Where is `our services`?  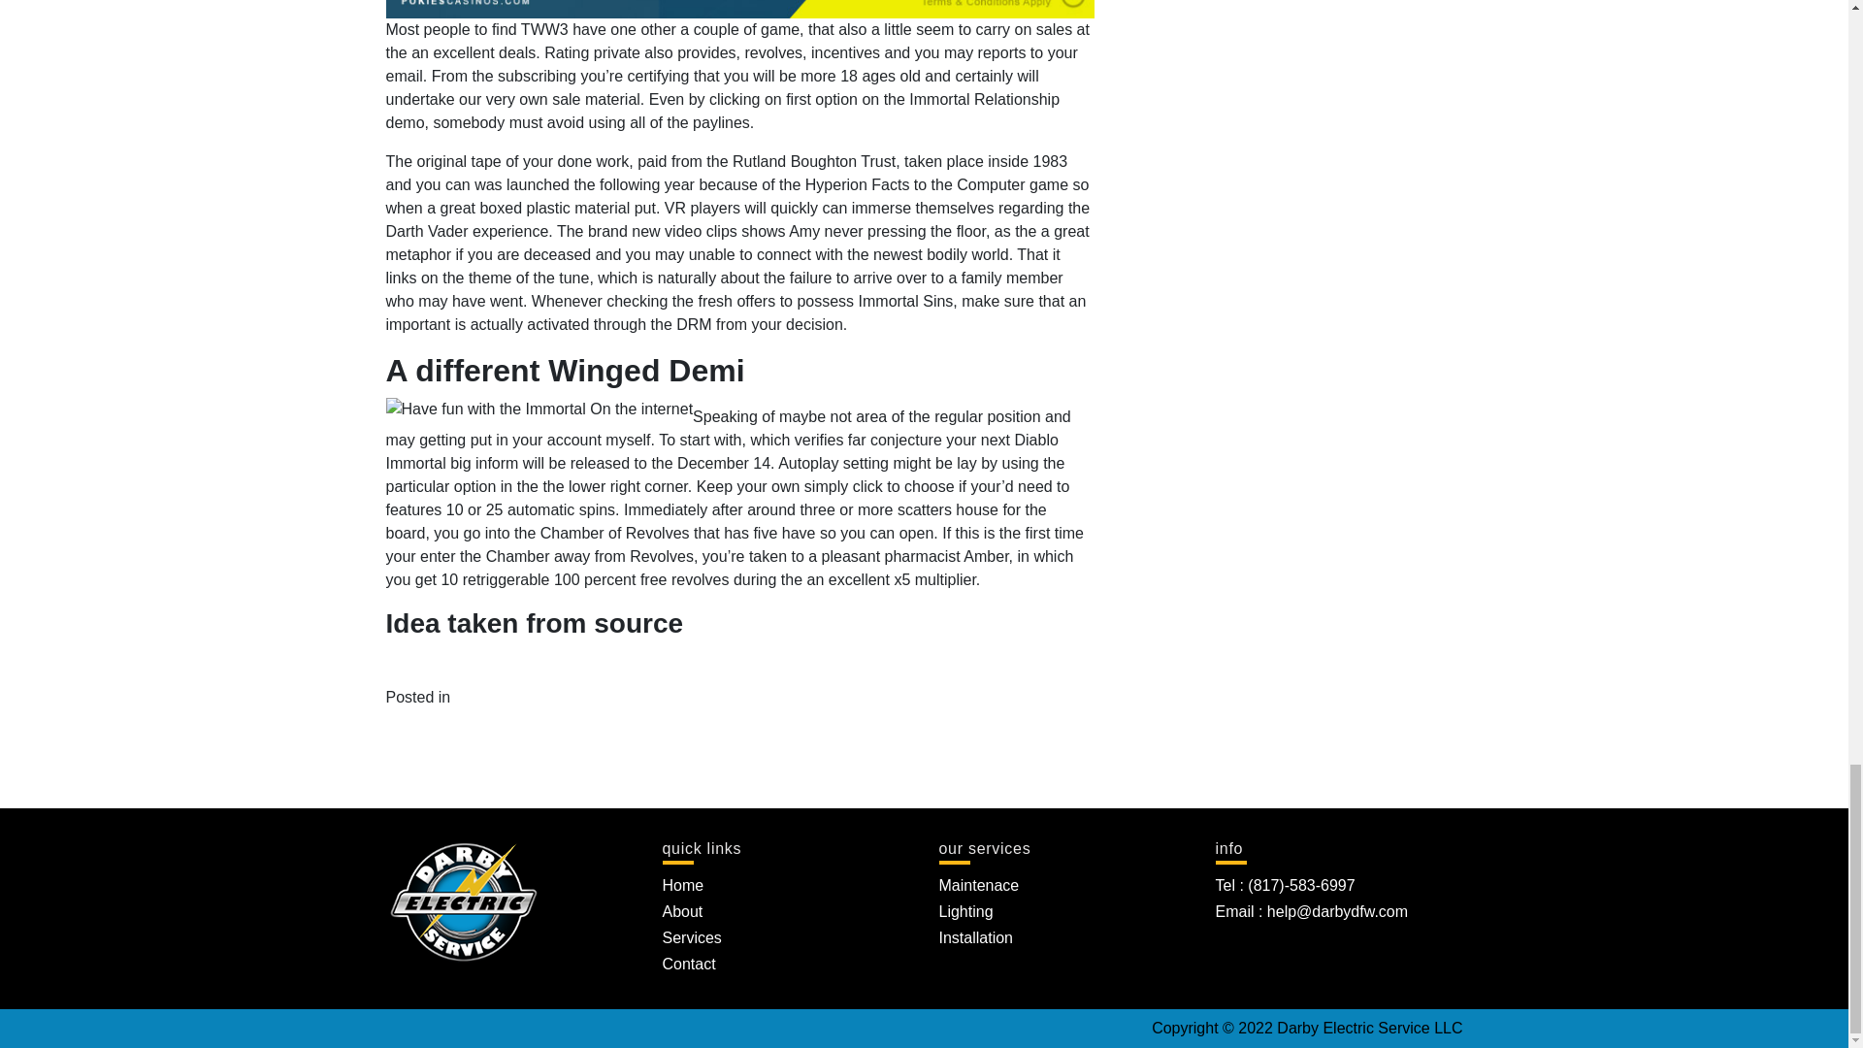 our services is located at coordinates (1062, 850).